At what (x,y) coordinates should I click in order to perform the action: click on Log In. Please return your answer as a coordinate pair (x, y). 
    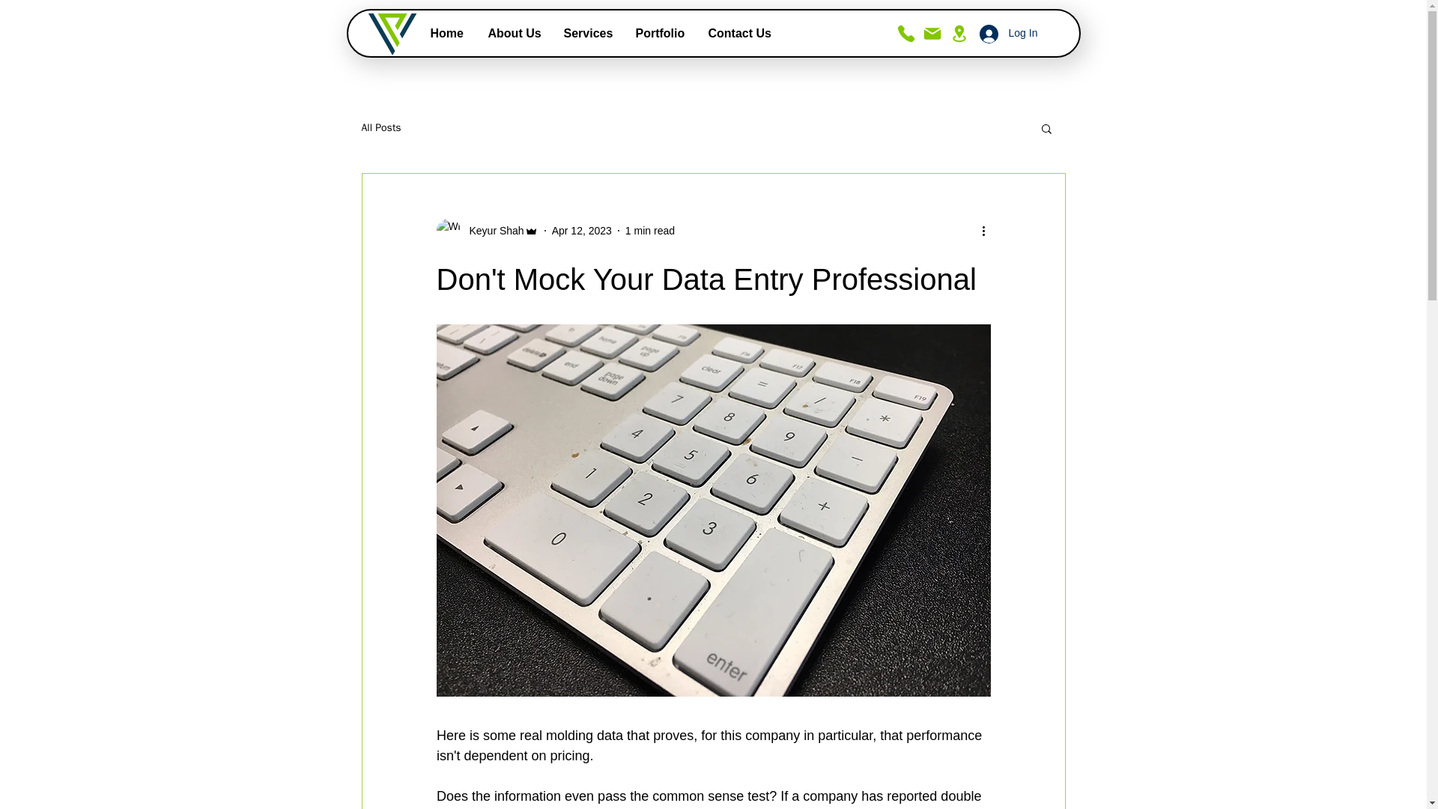
    Looking at the image, I should click on (1008, 33).